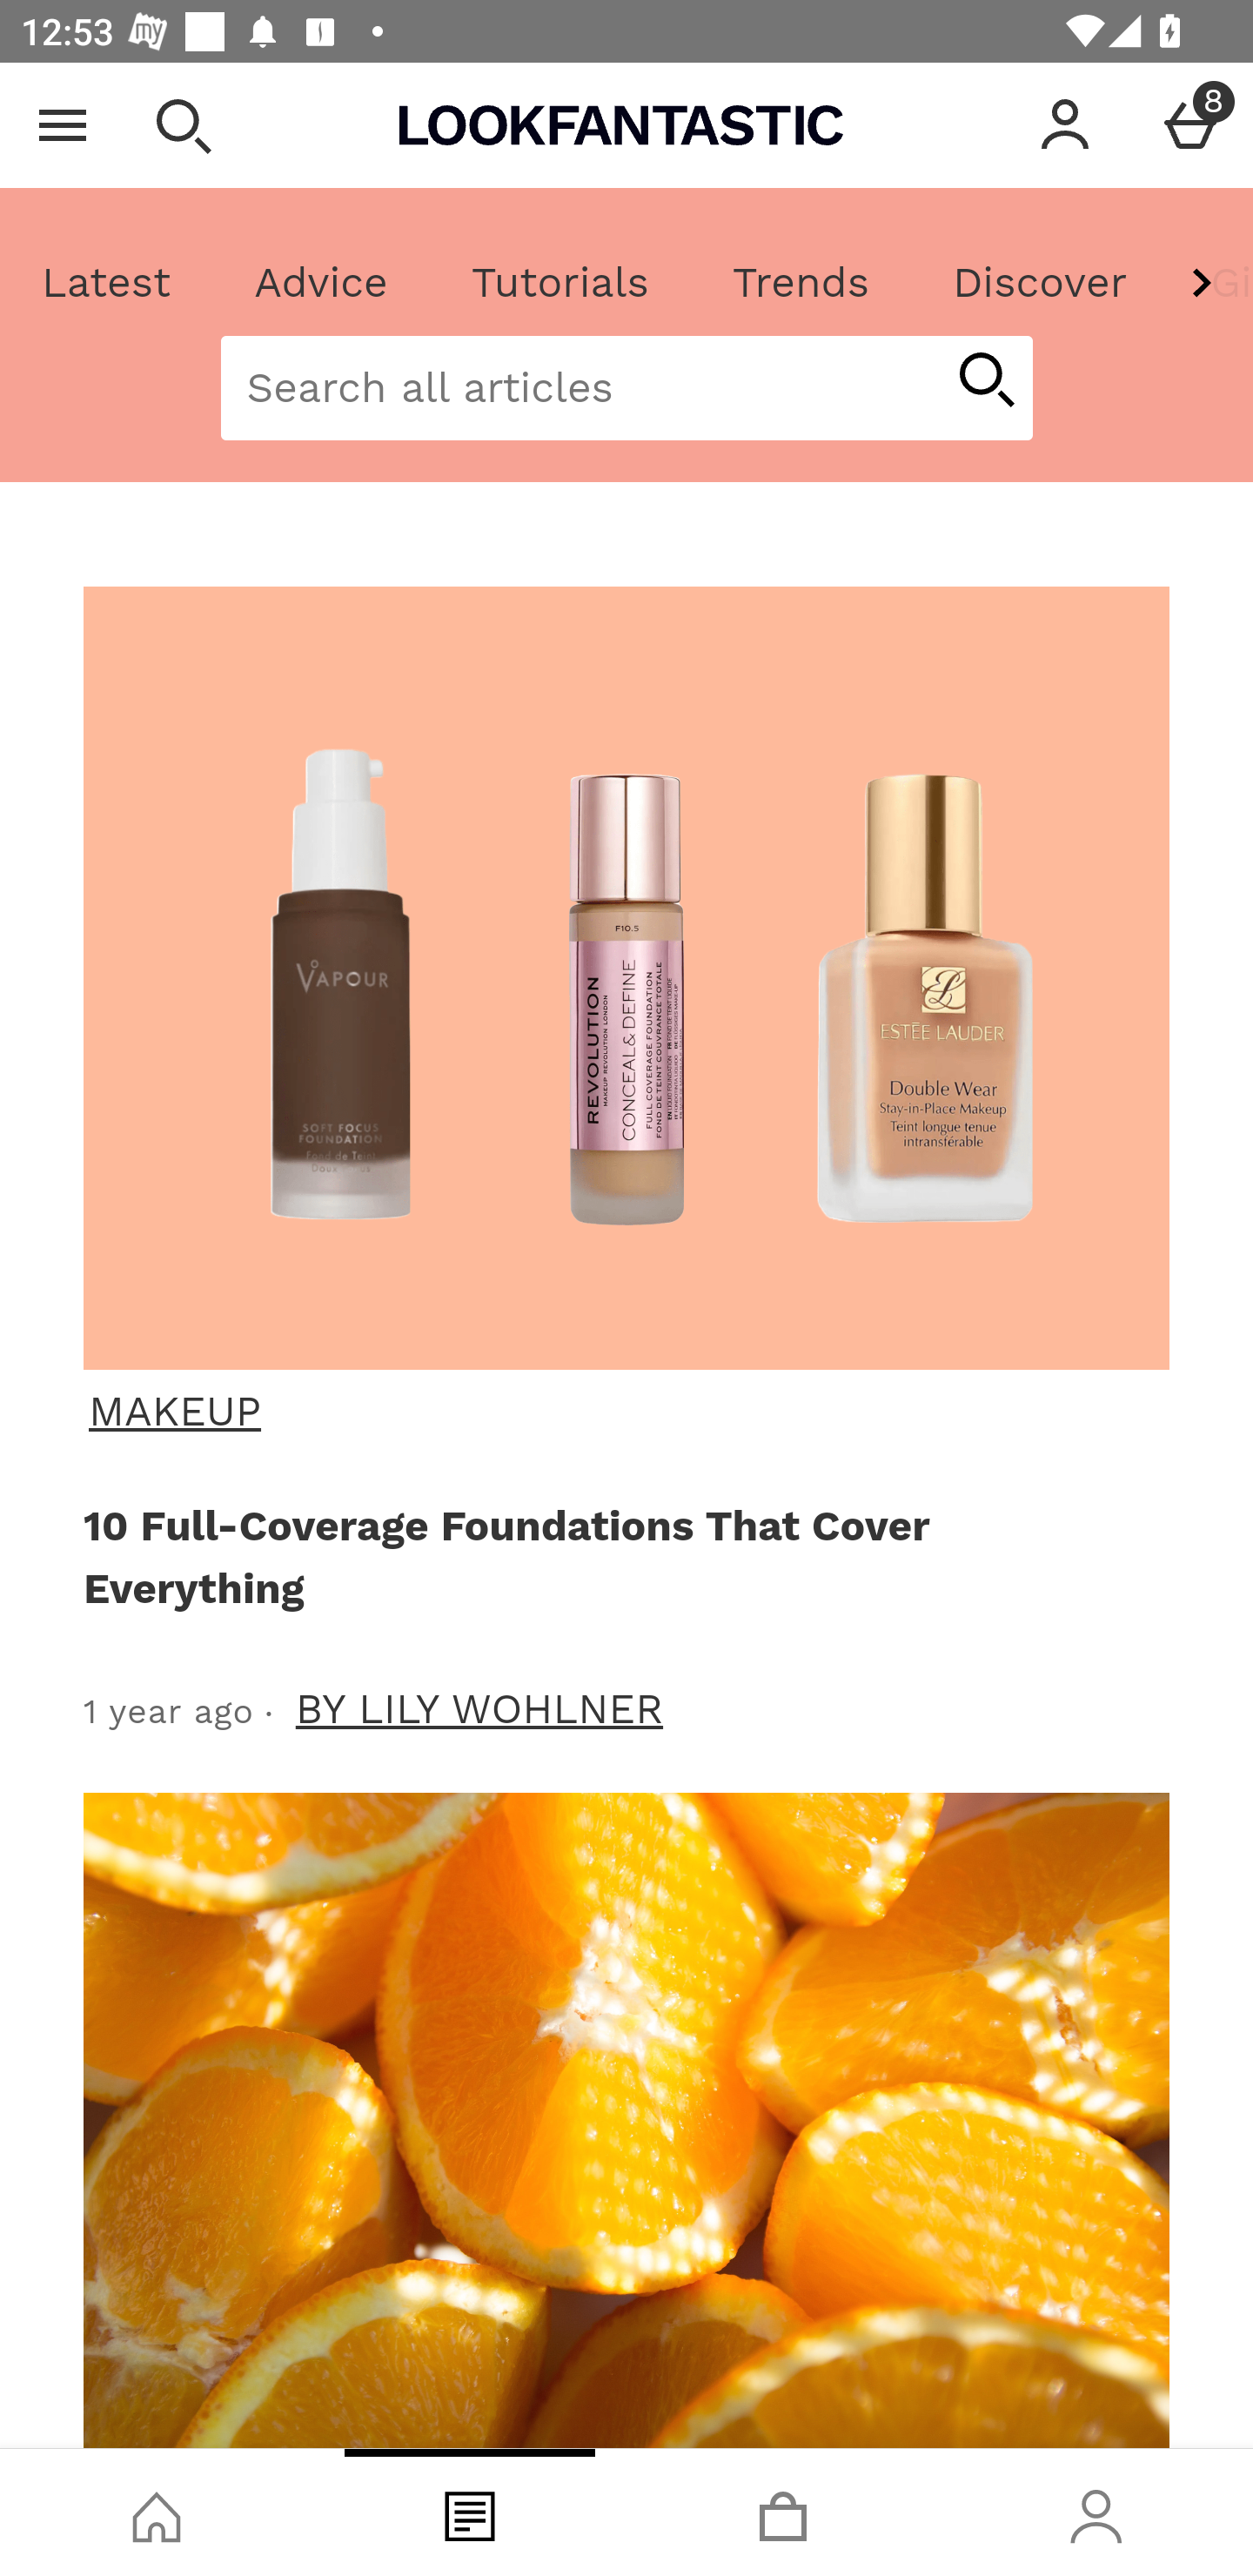 The image size is (1253, 2576). What do you see at coordinates (470, 2512) in the screenshot?
I see `Blog, tab, 2 of 4` at bounding box center [470, 2512].